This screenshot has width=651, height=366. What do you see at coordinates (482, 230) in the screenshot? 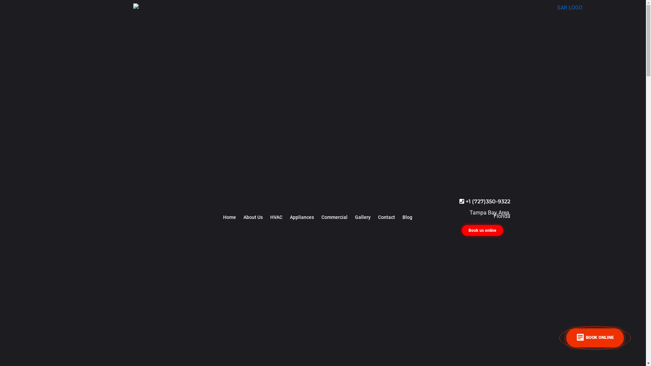
I see `Book us online` at bounding box center [482, 230].